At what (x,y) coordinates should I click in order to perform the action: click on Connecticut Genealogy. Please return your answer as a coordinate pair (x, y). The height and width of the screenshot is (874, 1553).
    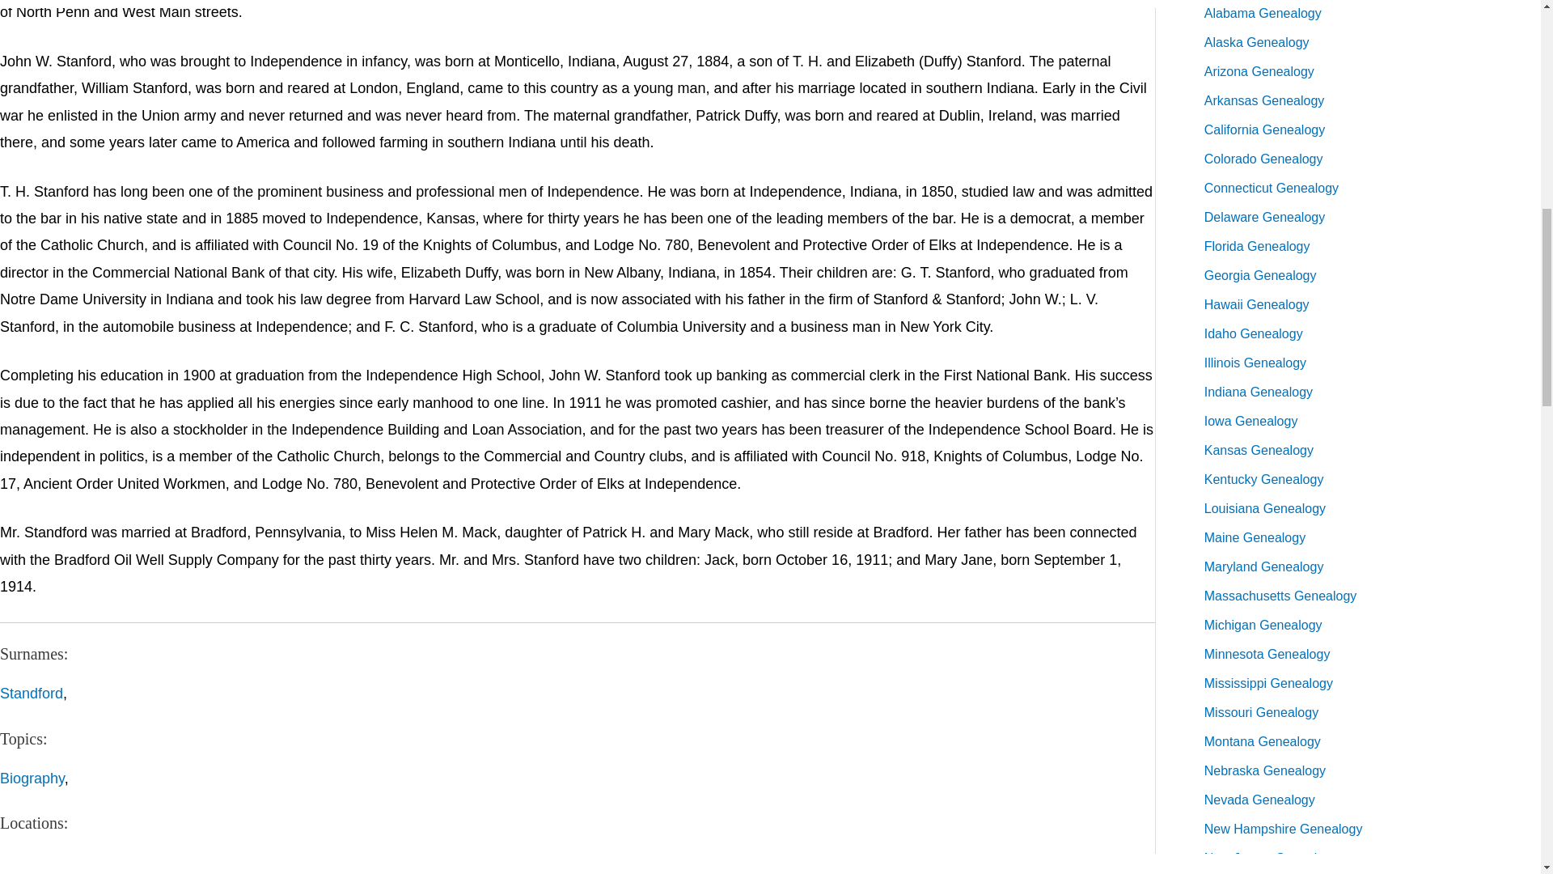
    Looking at the image, I should click on (1272, 188).